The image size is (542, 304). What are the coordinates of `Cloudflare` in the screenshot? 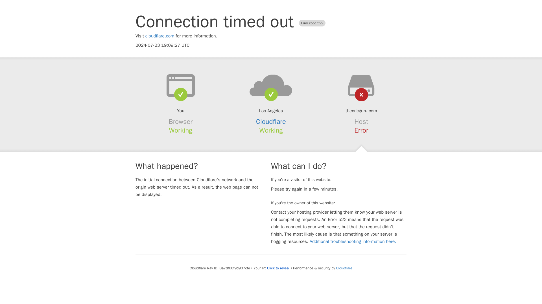 It's located at (344, 268).